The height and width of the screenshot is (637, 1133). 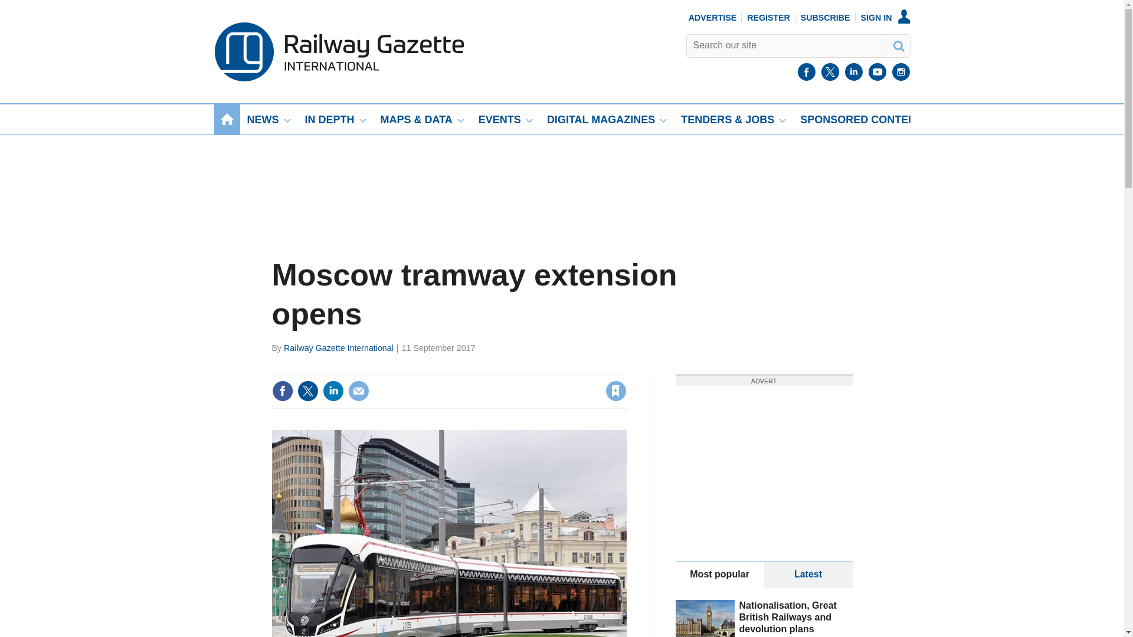 What do you see at coordinates (282, 390) in the screenshot?
I see `Share this on Facebook` at bounding box center [282, 390].